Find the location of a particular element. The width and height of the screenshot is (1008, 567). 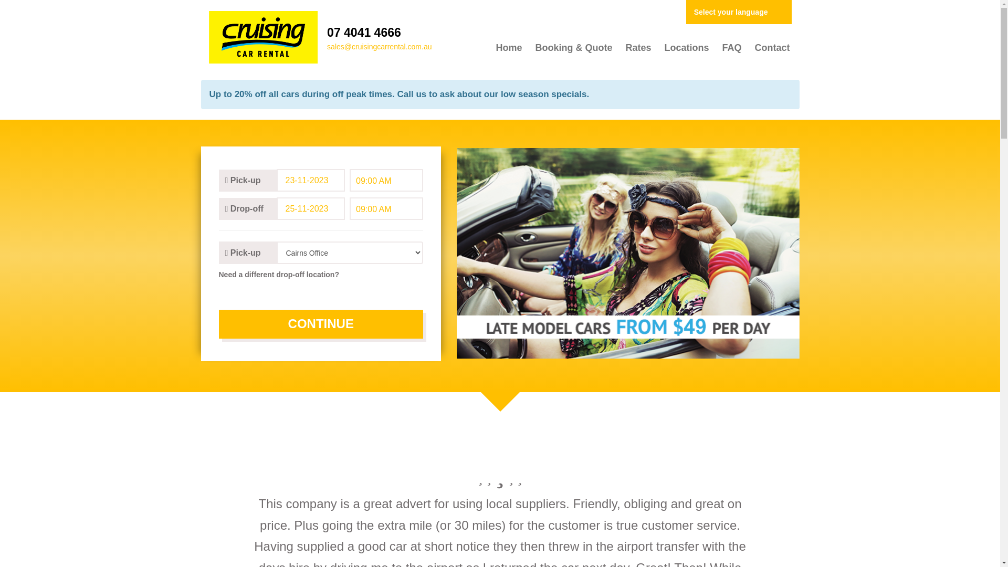

Home is located at coordinates (508, 47).